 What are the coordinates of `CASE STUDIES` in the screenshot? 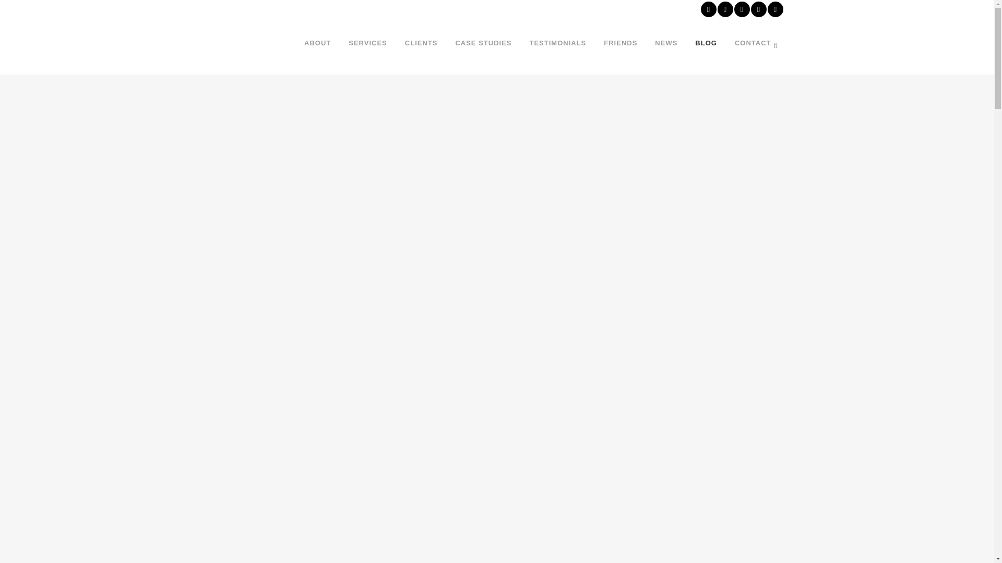 It's located at (483, 43).